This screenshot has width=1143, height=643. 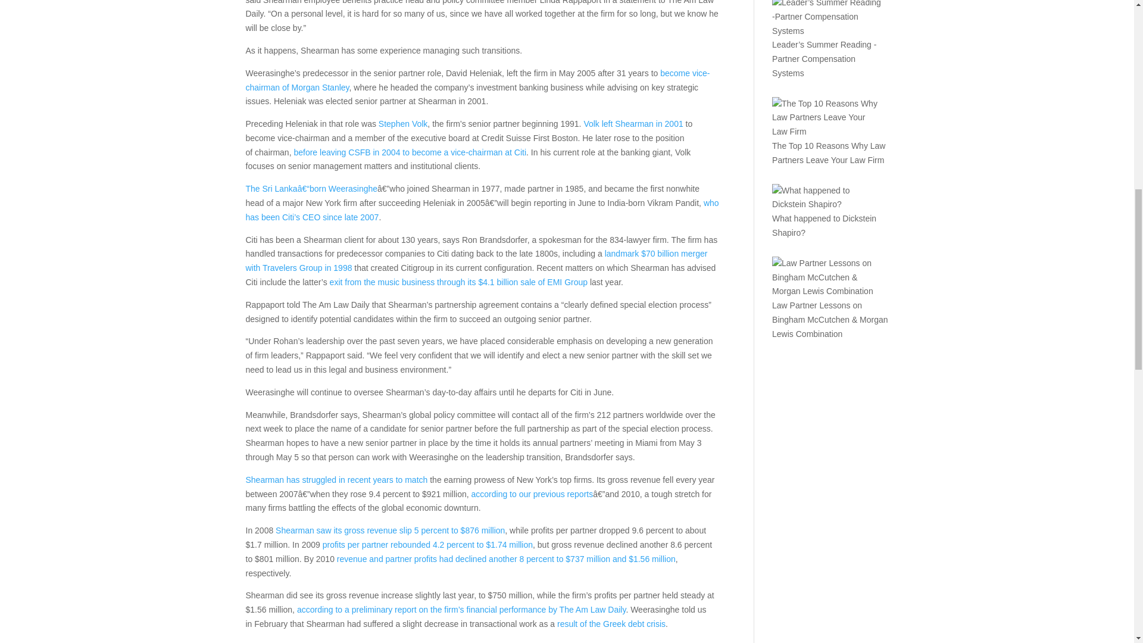 I want to click on Shearman has struggled in recent years to match, so click(x=336, y=480).